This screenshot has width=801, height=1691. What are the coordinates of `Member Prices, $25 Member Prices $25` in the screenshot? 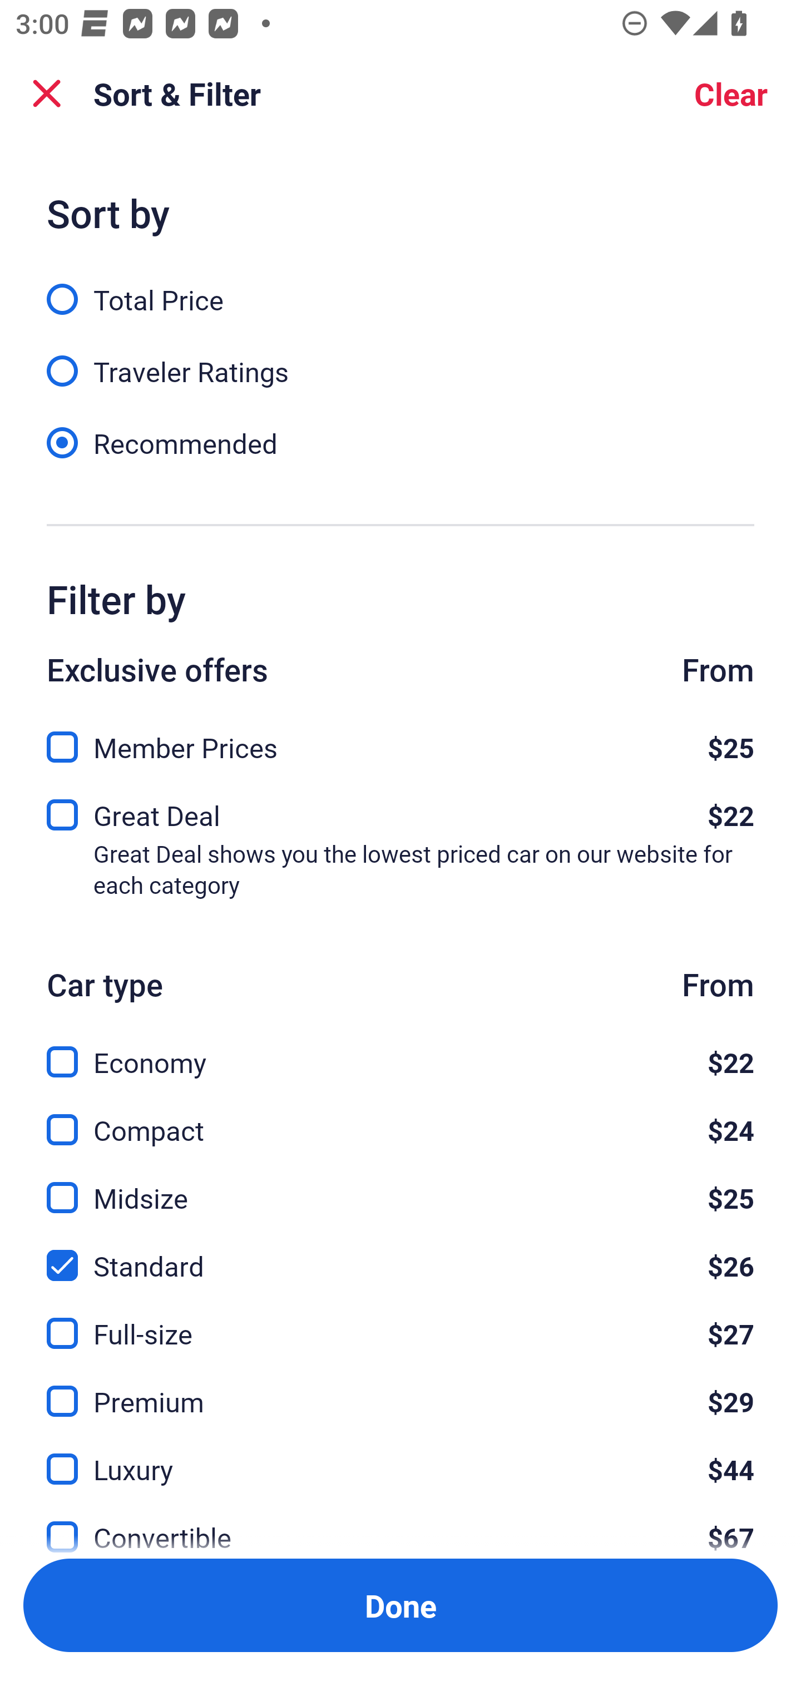 It's located at (400, 740).